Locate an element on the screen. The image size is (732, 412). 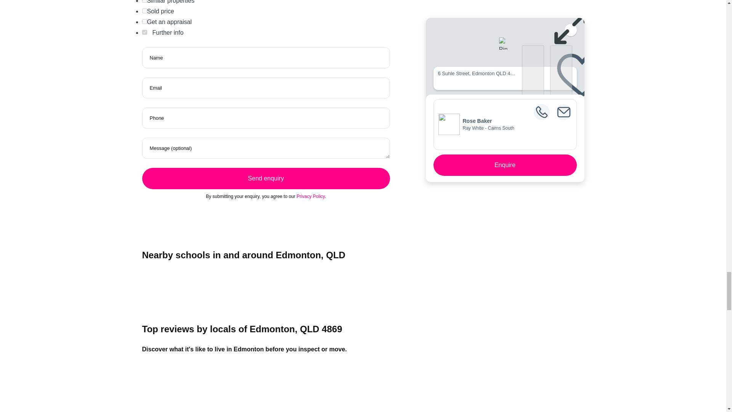
4 is located at coordinates (144, 1).